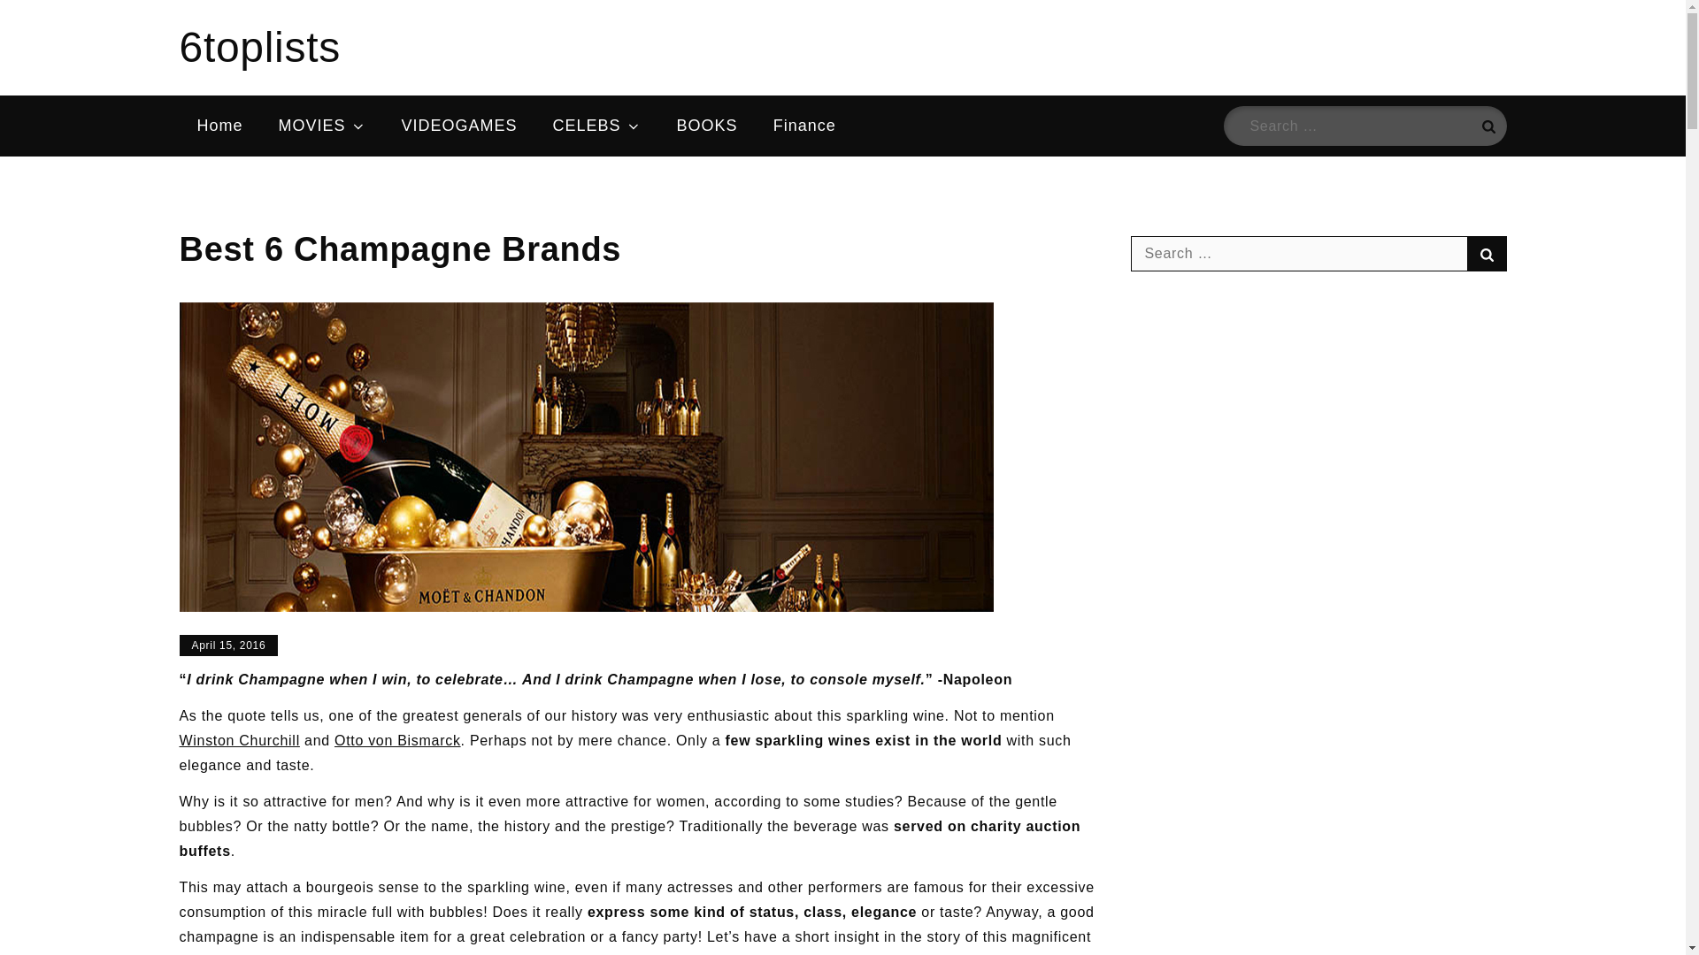 The width and height of the screenshot is (1699, 955). I want to click on Finance, so click(805, 126).